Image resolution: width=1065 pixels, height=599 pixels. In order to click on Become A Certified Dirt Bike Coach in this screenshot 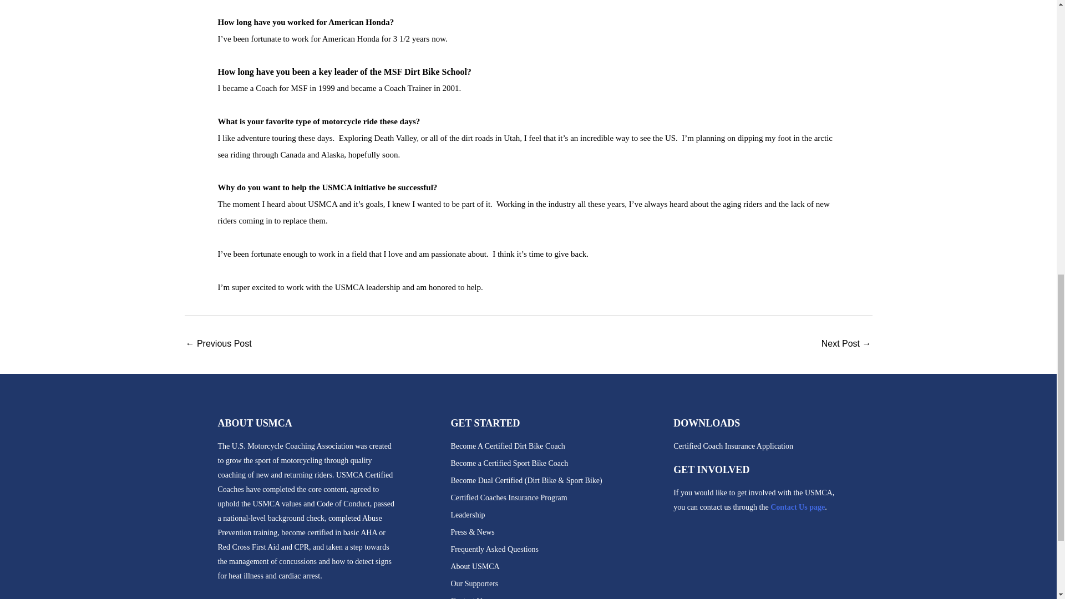, I will do `click(556, 446)`.